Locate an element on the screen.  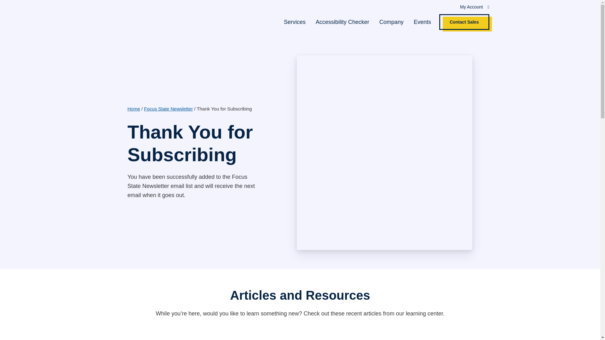
Accessibility Checker is located at coordinates (343, 22).